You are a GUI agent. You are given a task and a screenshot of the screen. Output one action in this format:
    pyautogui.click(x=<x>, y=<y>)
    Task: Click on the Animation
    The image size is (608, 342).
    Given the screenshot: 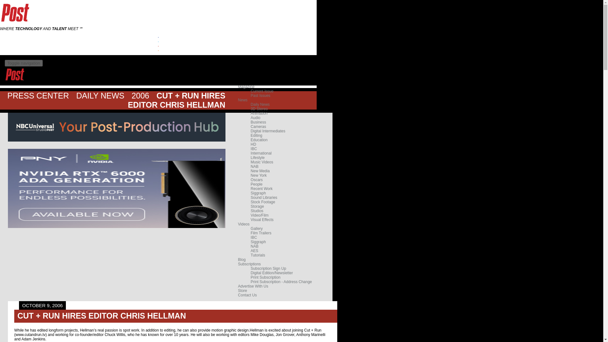 What is the action you would take?
    pyautogui.click(x=259, y=113)
    